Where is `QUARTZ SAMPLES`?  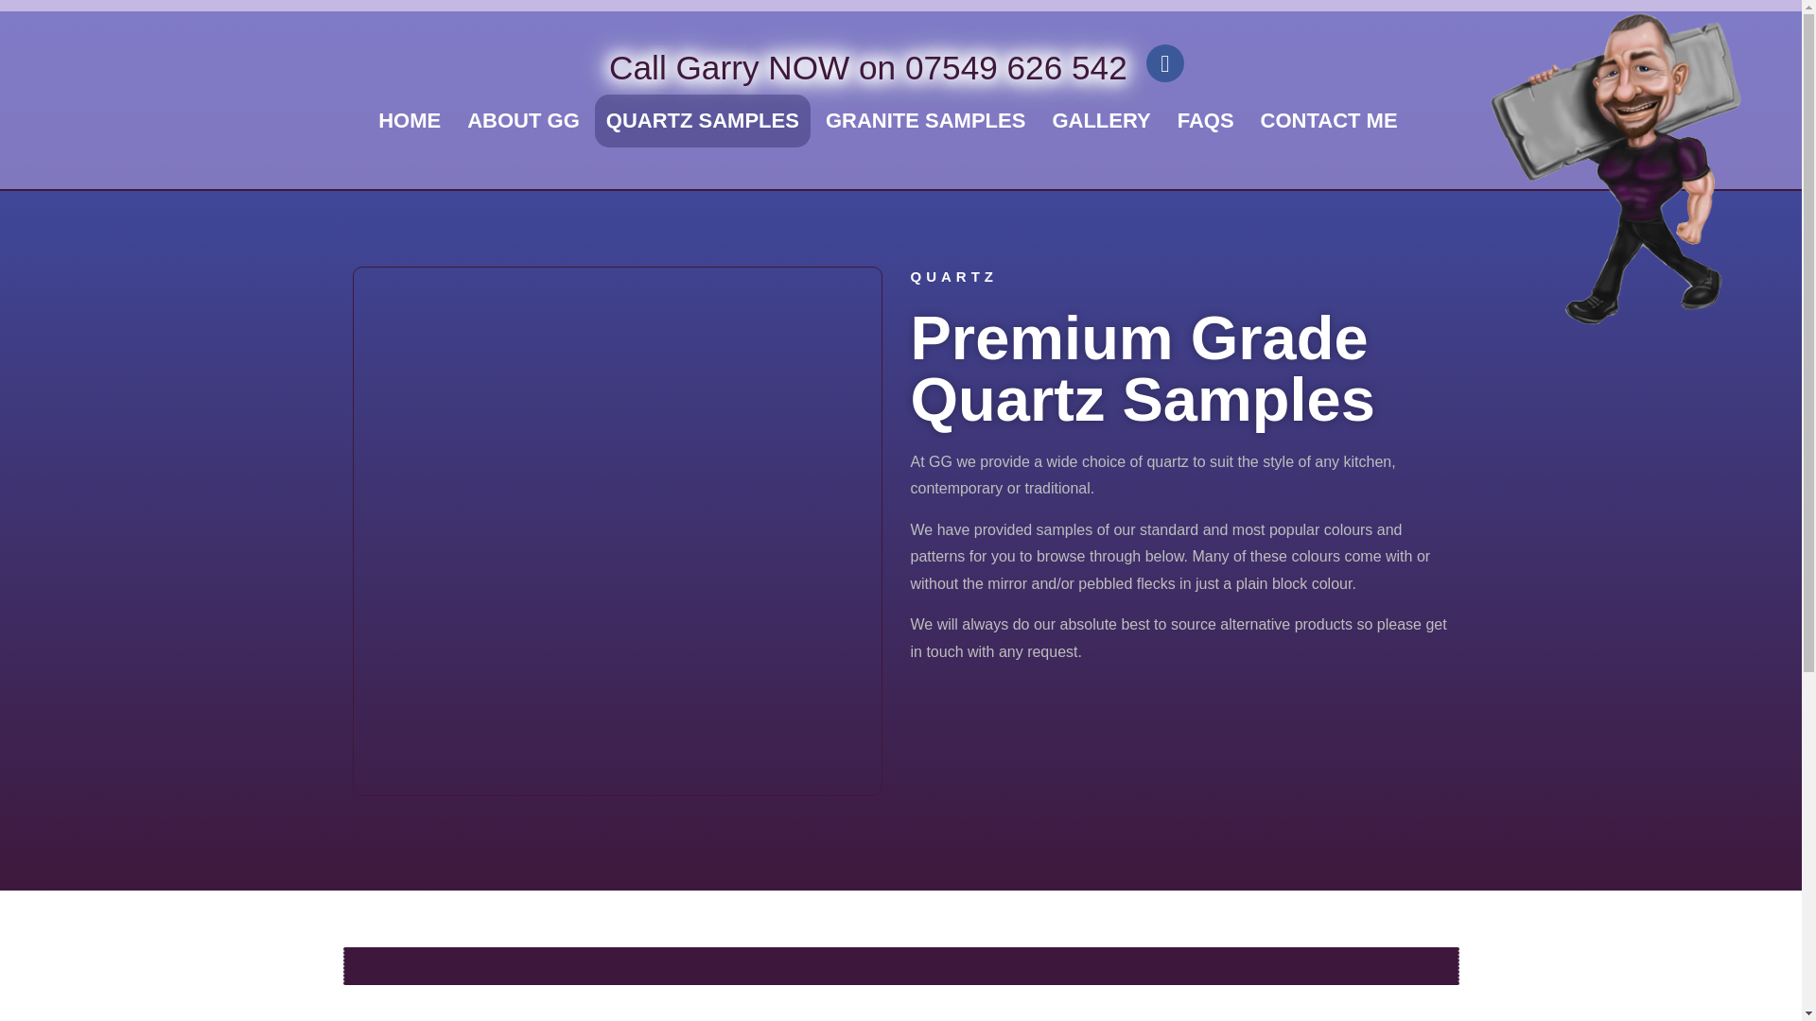 QUARTZ SAMPLES is located at coordinates (702, 121).